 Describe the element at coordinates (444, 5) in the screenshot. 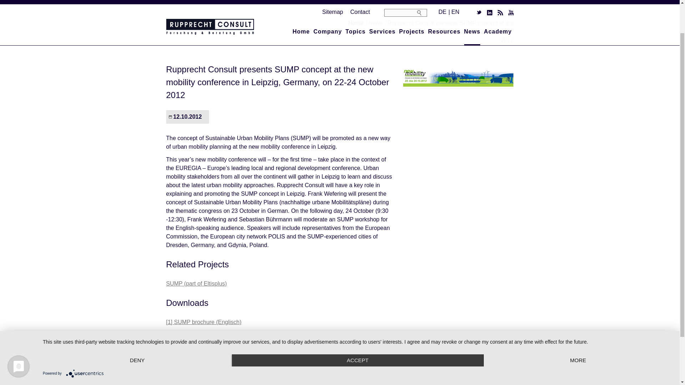

I see `Resources` at that location.